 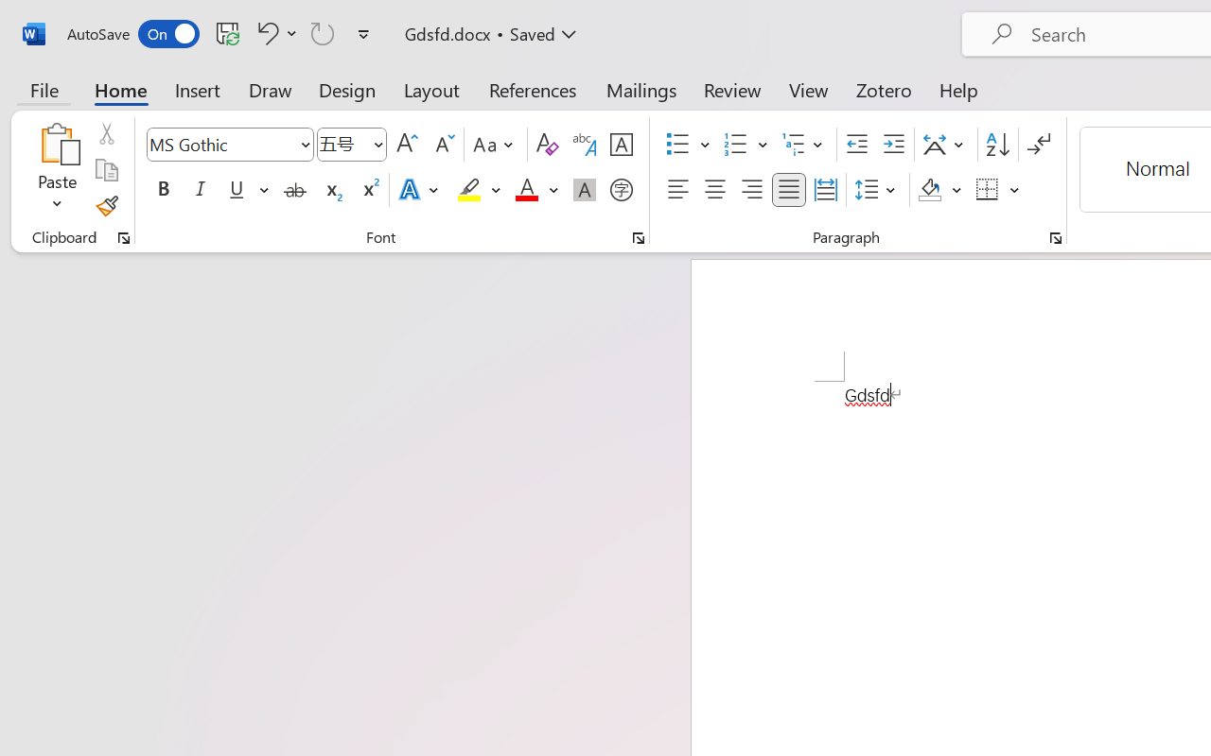 What do you see at coordinates (893, 145) in the screenshot?
I see `Increase Indent` at bounding box center [893, 145].